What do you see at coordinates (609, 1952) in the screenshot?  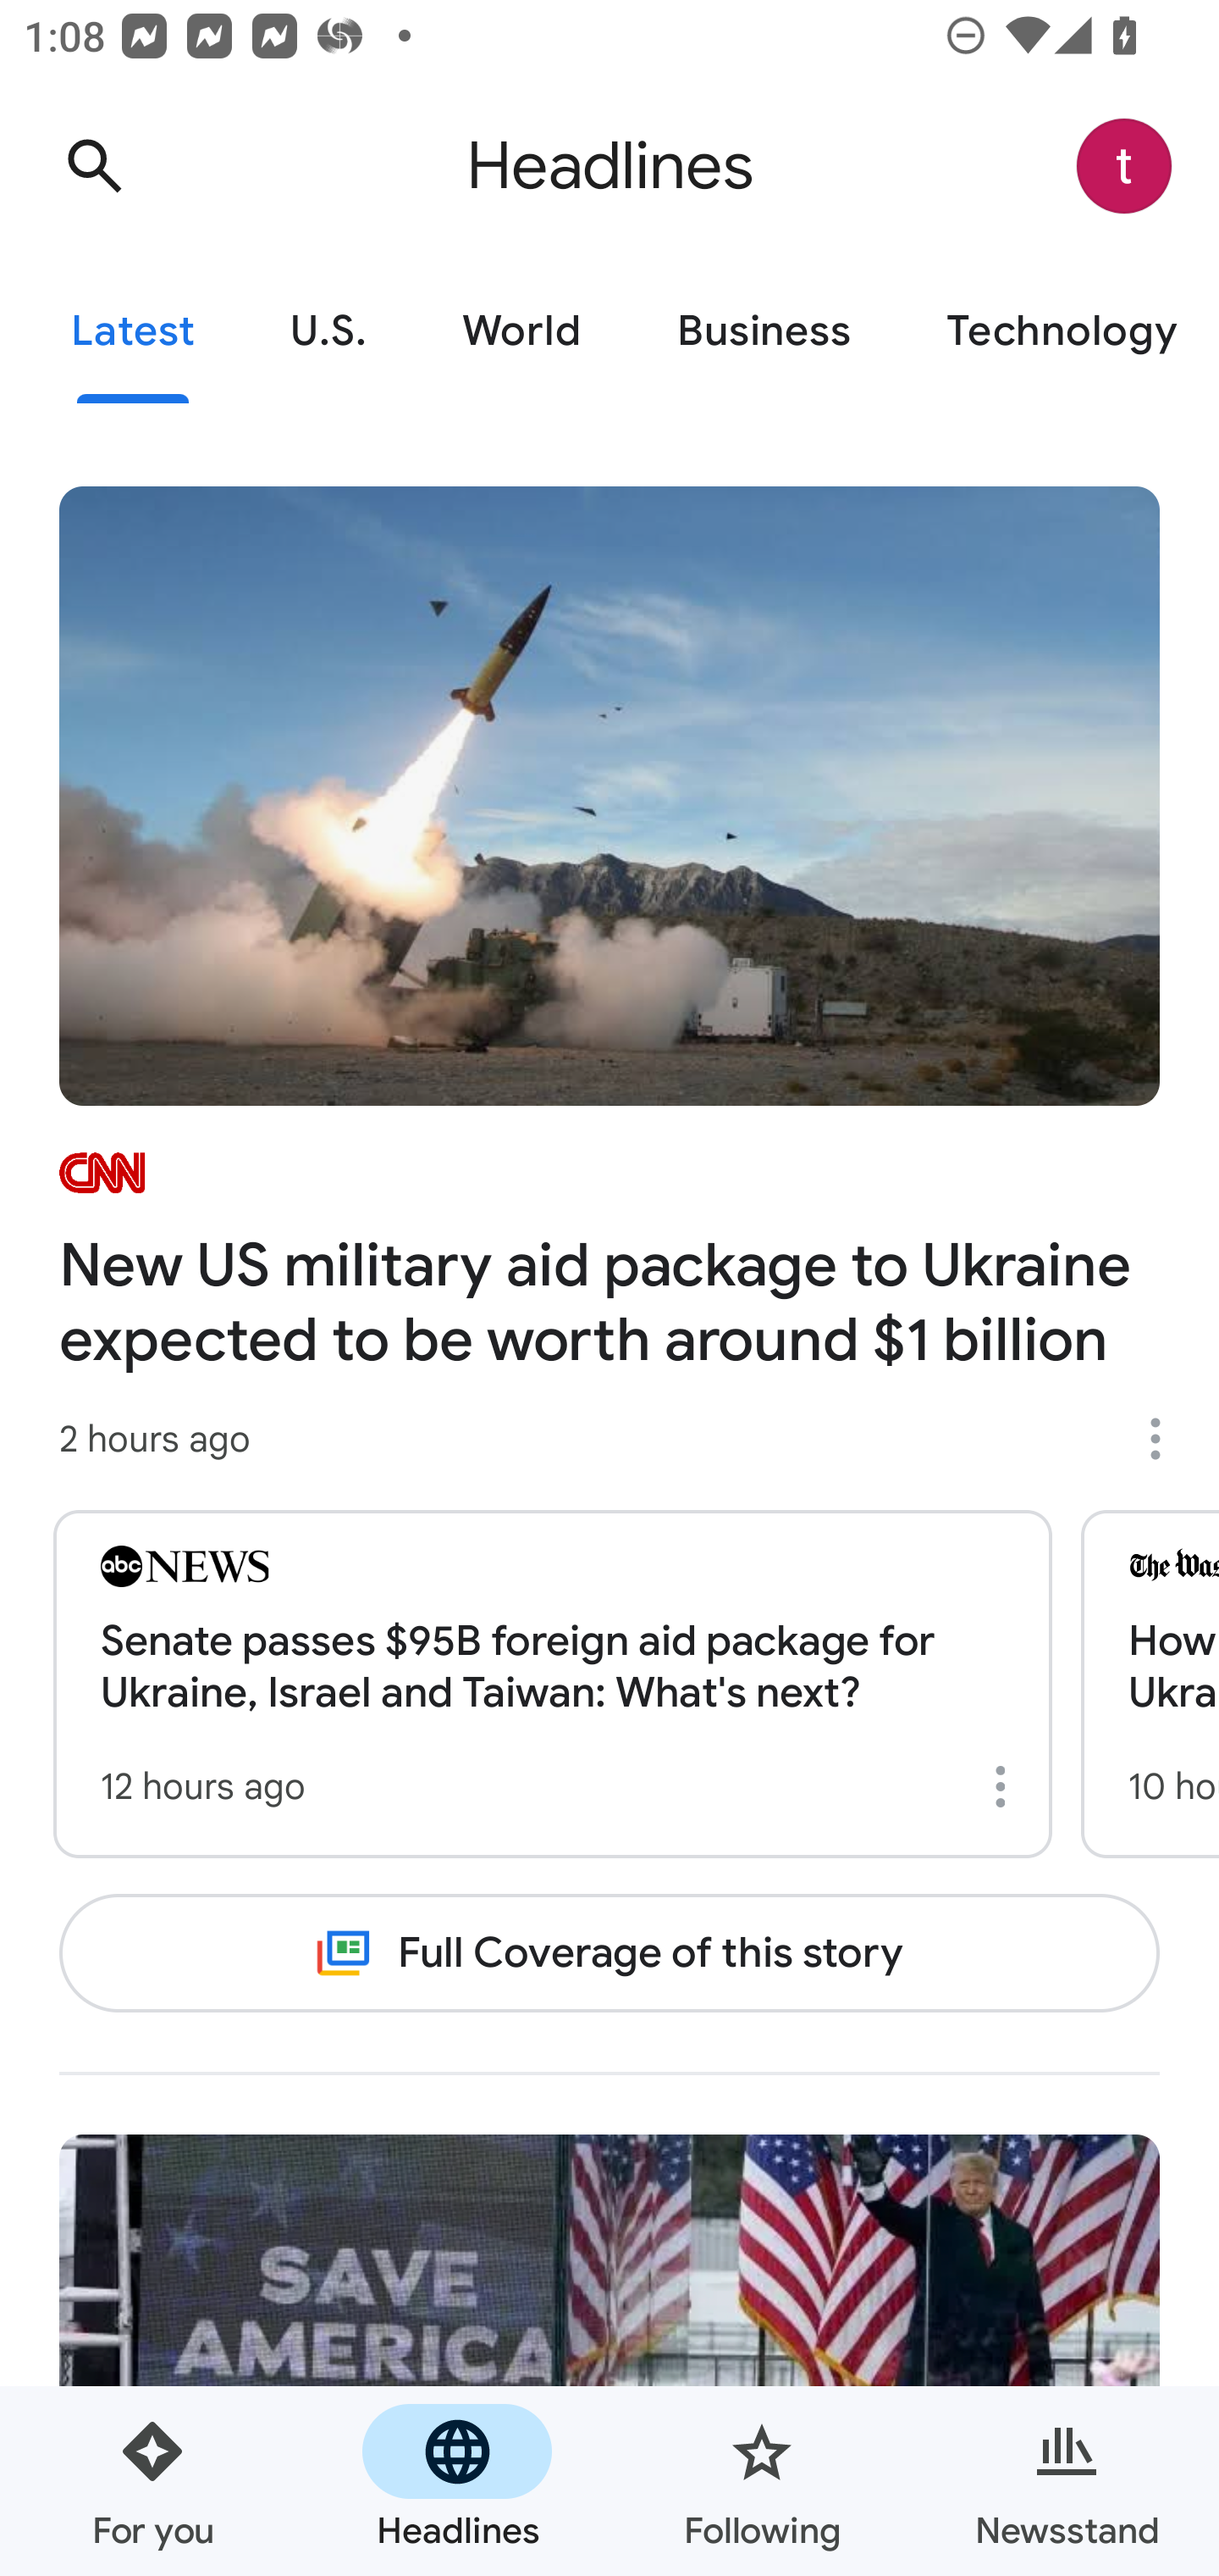 I see `Full Coverage of this story` at bounding box center [609, 1952].